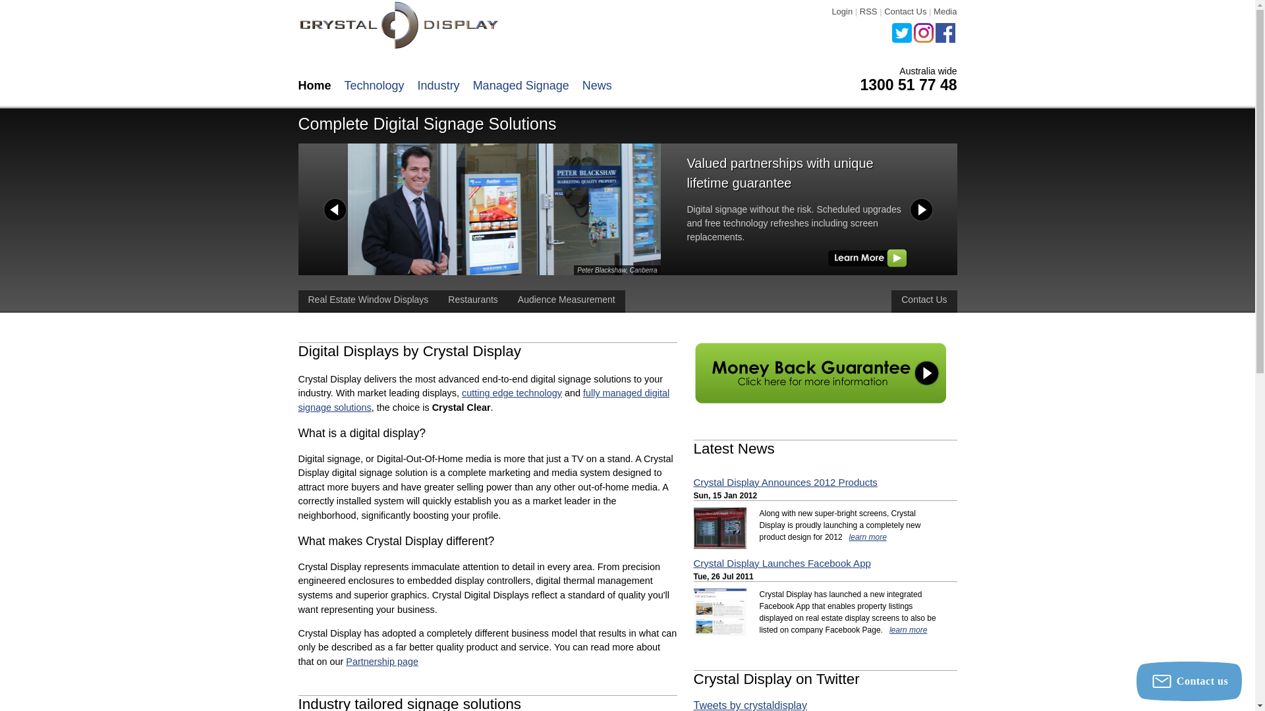 The height and width of the screenshot is (711, 1265). What do you see at coordinates (908, 630) in the screenshot?
I see `learn more` at bounding box center [908, 630].